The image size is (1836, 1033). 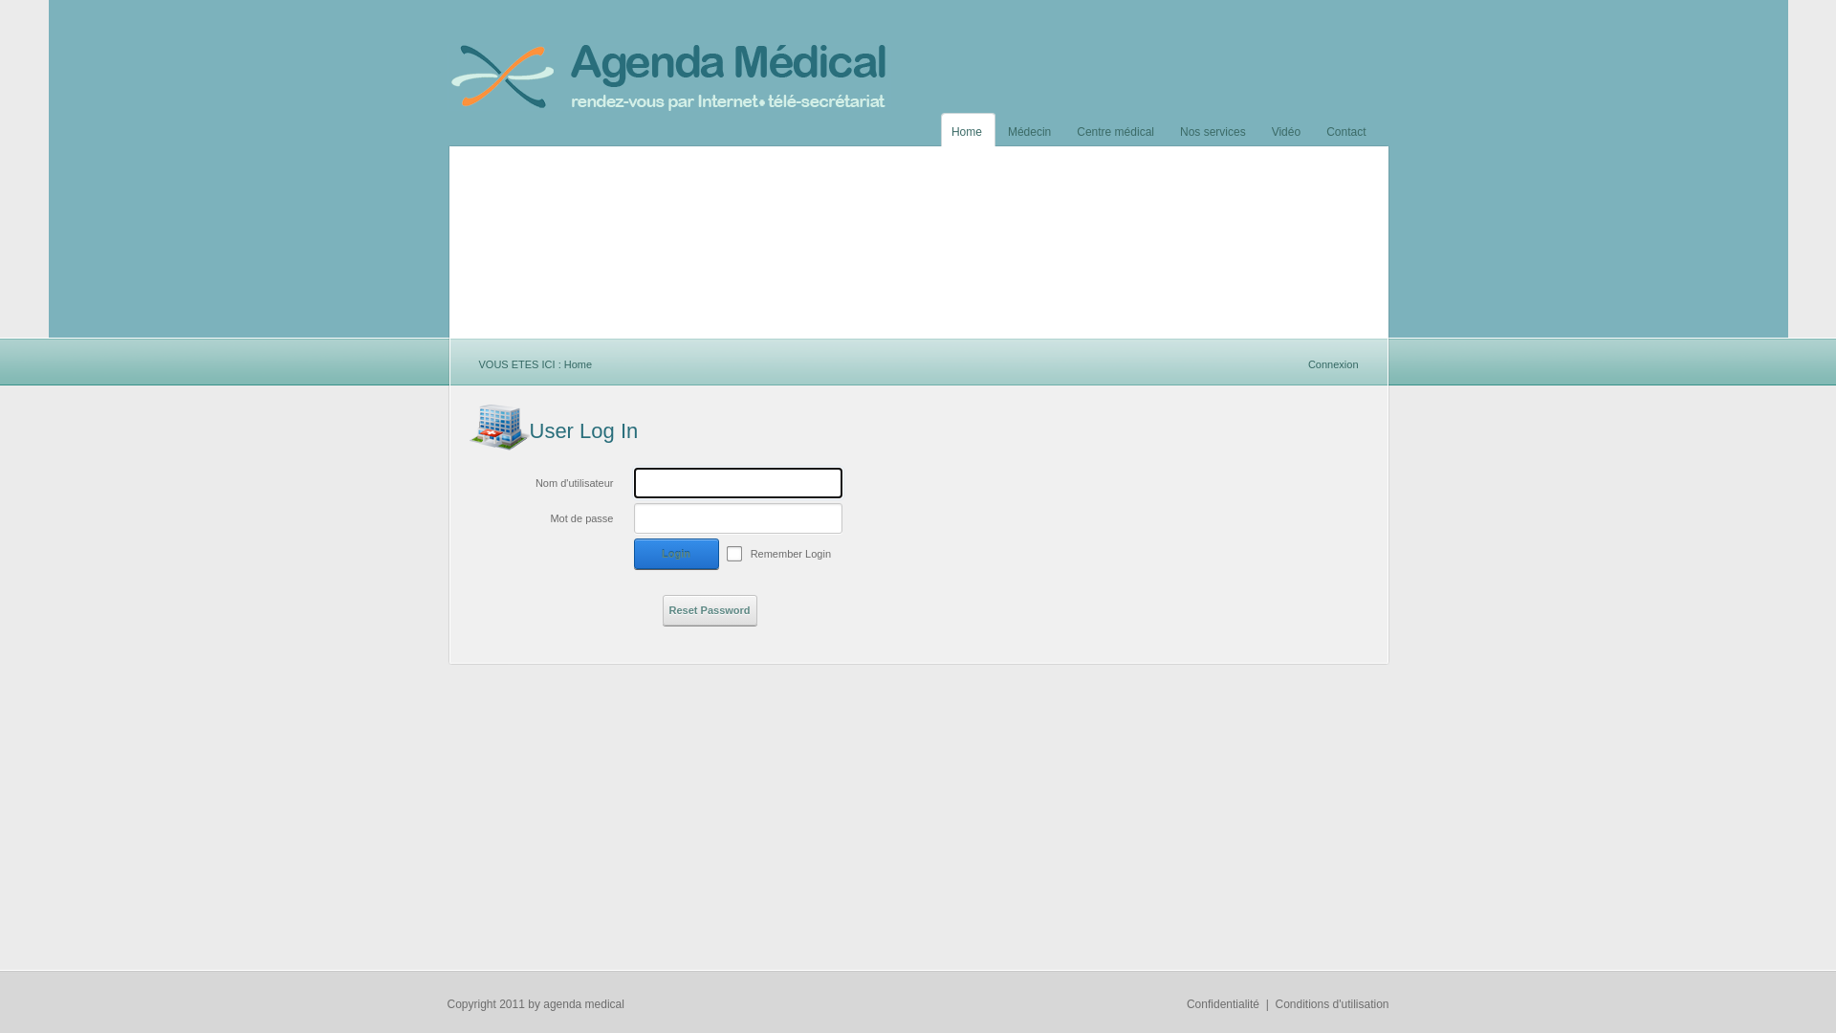 What do you see at coordinates (677, 554) in the screenshot?
I see `Login` at bounding box center [677, 554].